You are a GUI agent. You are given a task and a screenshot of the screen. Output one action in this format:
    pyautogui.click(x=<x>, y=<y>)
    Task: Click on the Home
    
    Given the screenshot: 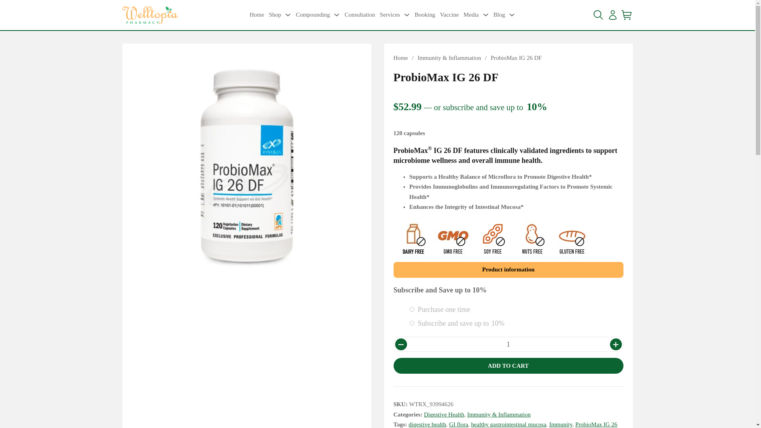 What is the action you would take?
    pyautogui.click(x=257, y=15)
    